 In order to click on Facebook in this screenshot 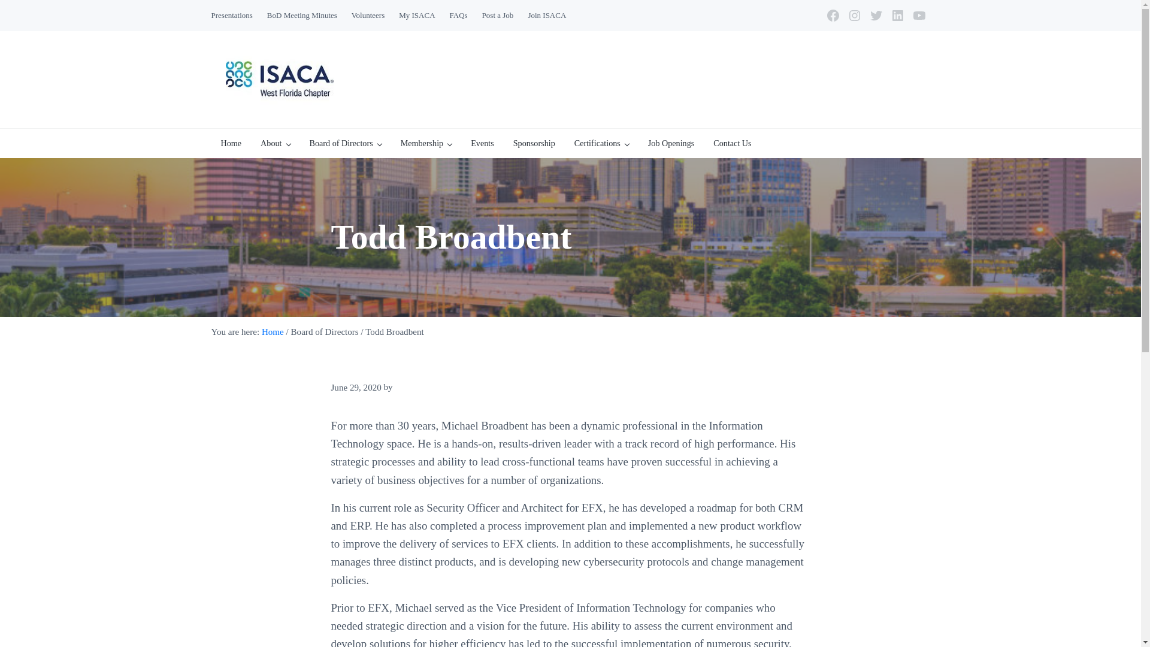, I will do `click(833, 16)`.